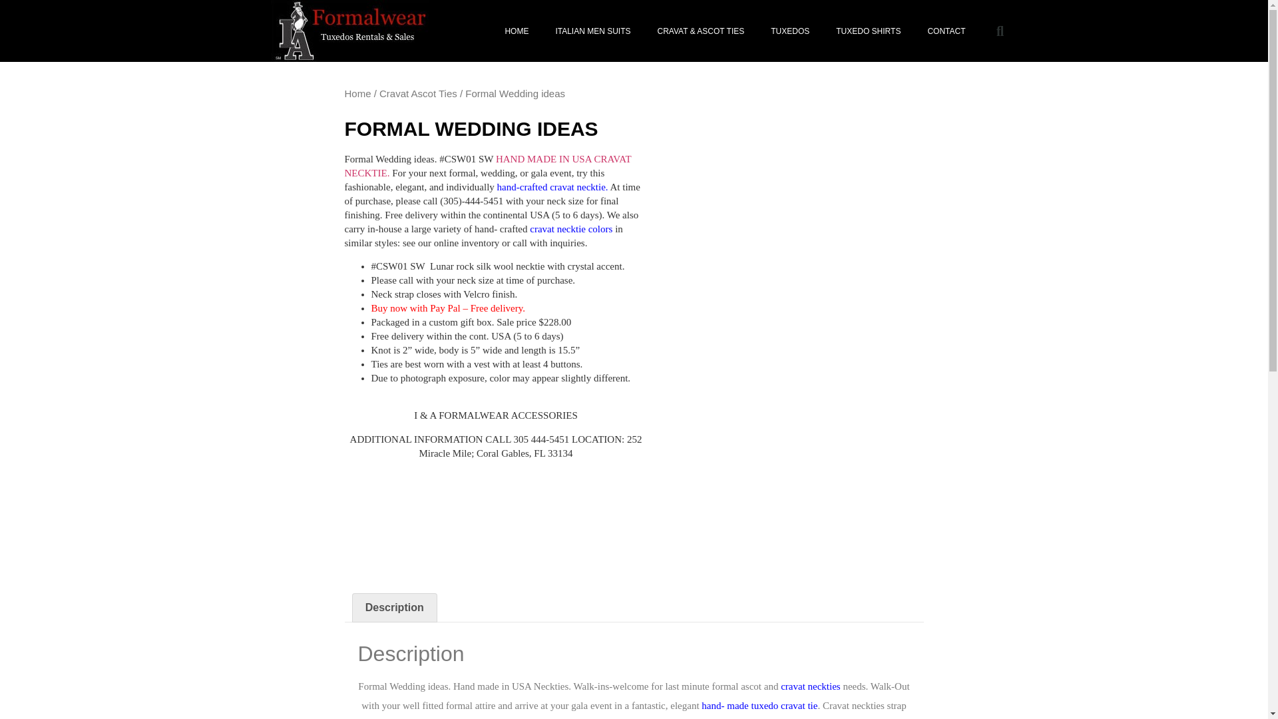 The image size is (1278, 719). What do you see at coordinates (552, 186) in the screenshot?
I see `hand-crafted cravat necktie.` at bounding box center [552, 186].